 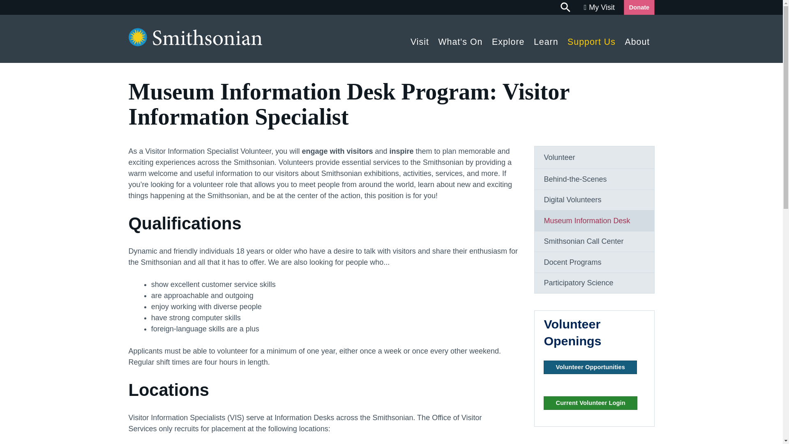 What do you see at coordinates (566, 7) in the screenshot?
I see `Search` at bounding box center [566, 7].